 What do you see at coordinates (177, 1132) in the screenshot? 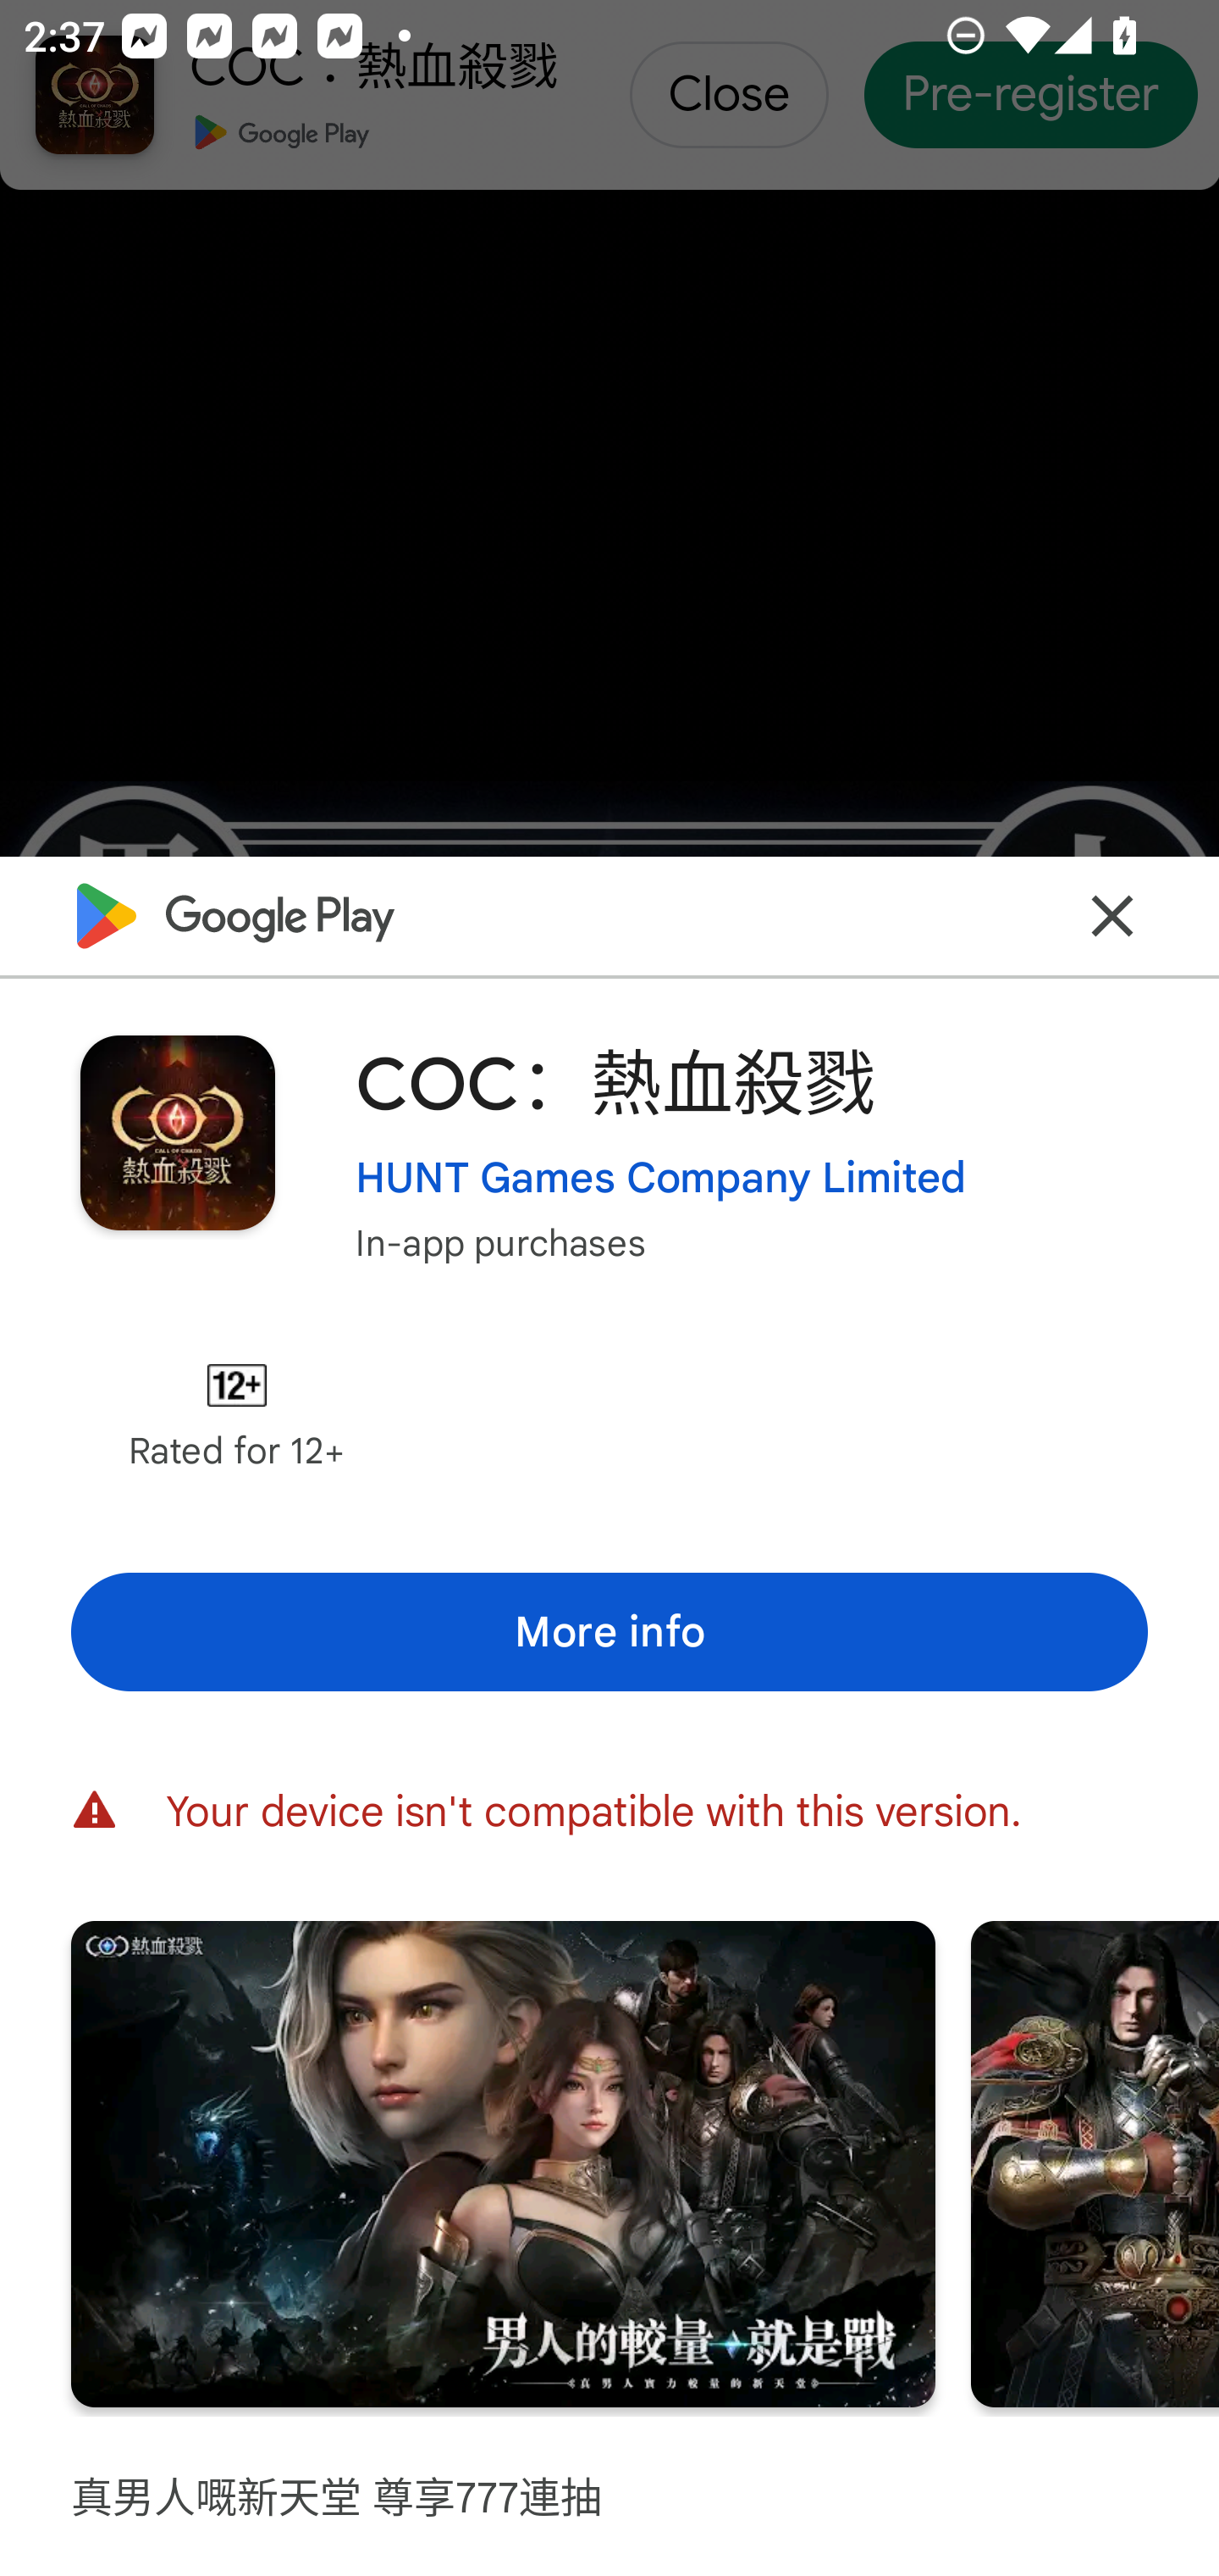
I see `Image of app or game icon for COC：熱血殺戮` at bounding box center [177, 1132].